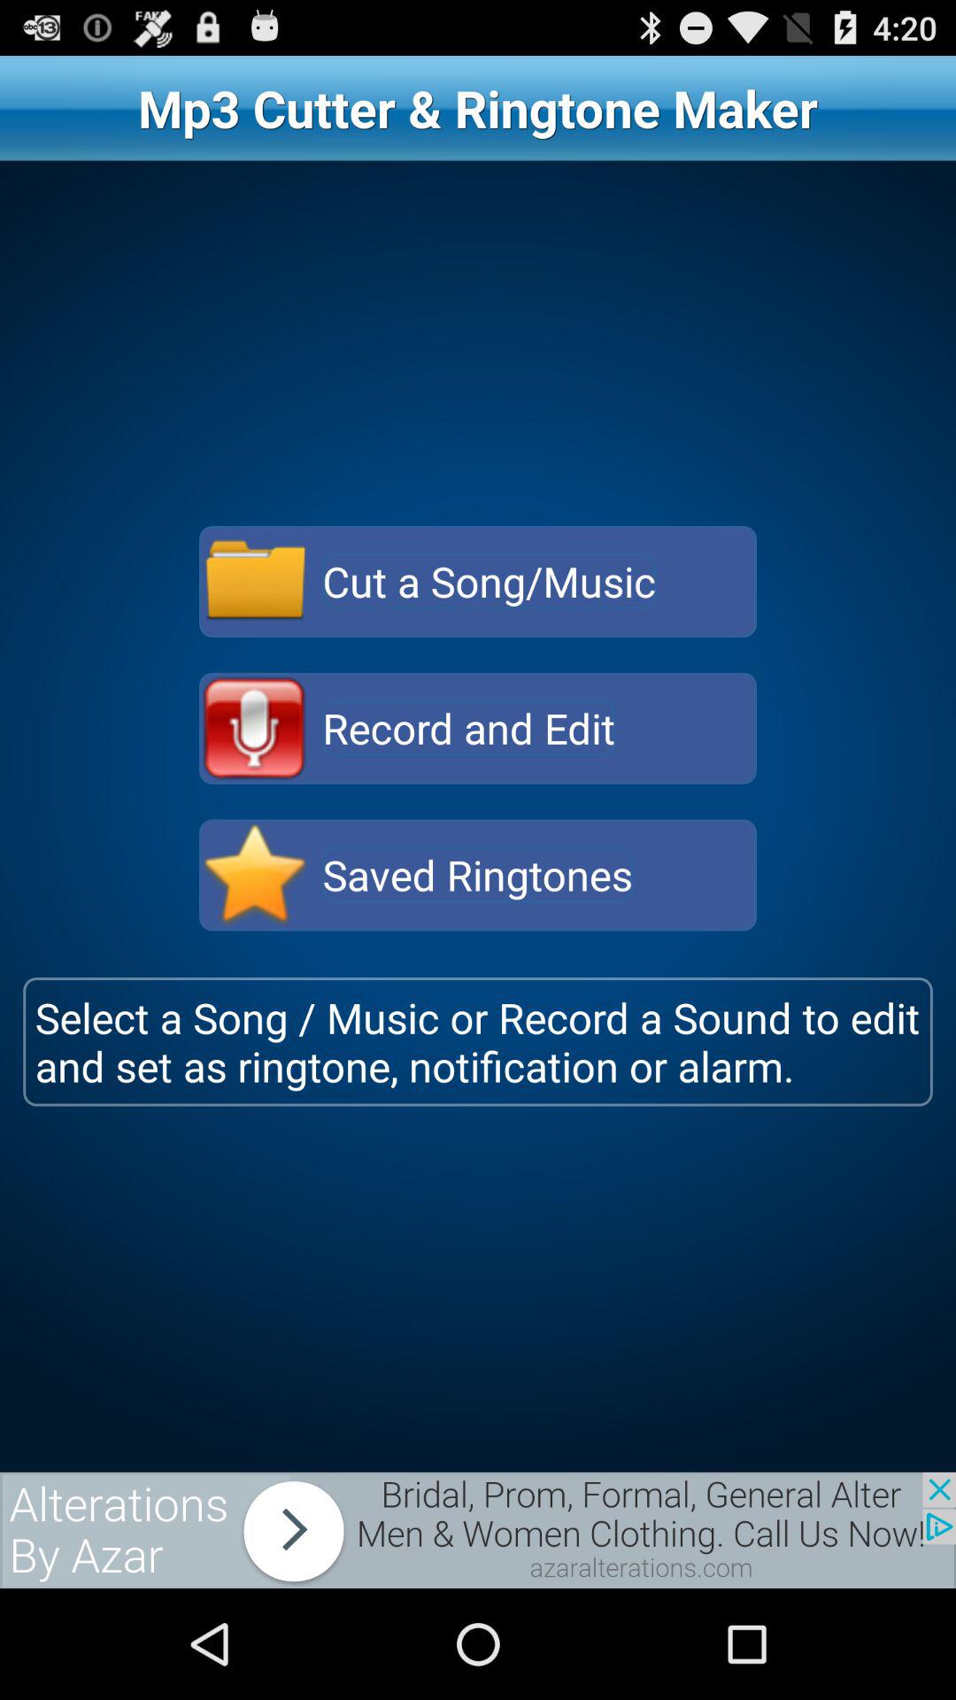 This screenshot has height=1700, width=956. Describe the element at coordinates (255, 728) in the screenshot. I see `record and edit option` at that location.